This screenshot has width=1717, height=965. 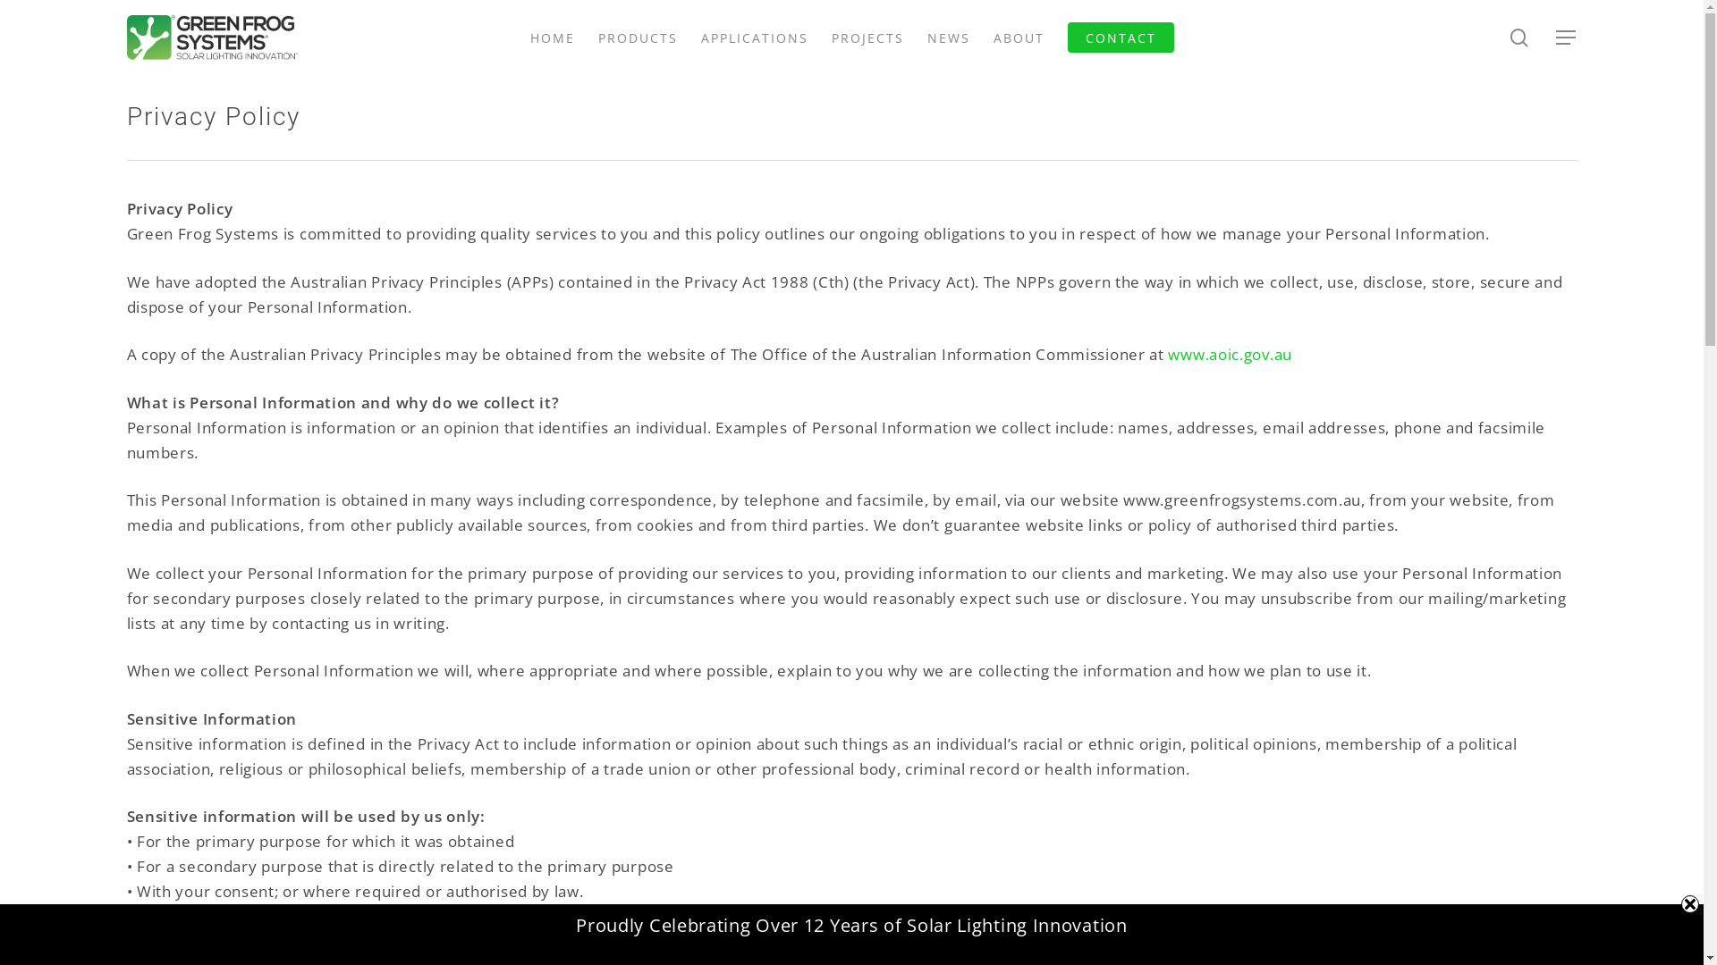 What do you see at coordinates (552, 38) in the screenshot?
I see `HOME` at bounding box center [552, 38].